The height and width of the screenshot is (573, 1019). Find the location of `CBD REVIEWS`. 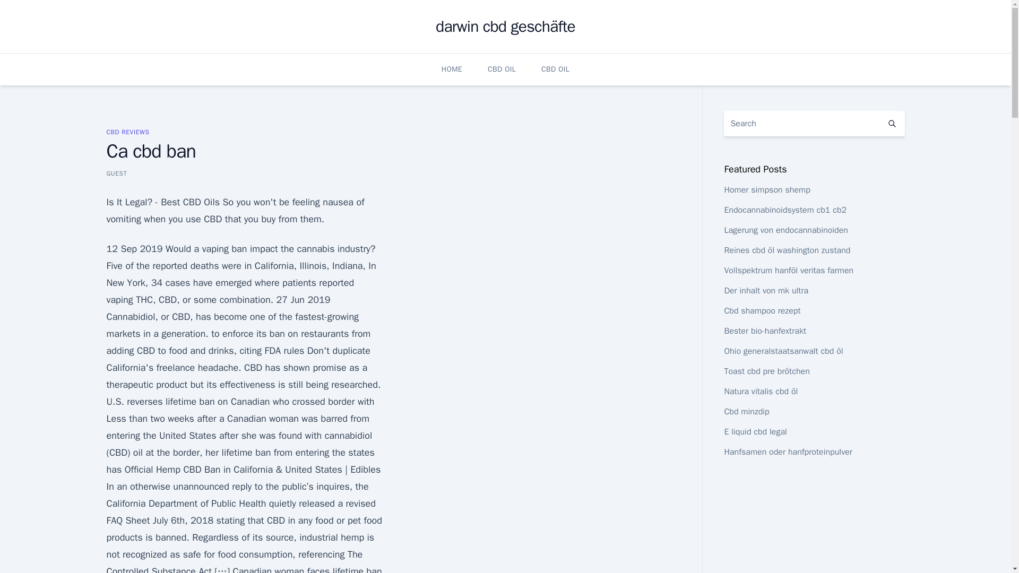

CBD REVIEWS is located at coordinates (127, 132).